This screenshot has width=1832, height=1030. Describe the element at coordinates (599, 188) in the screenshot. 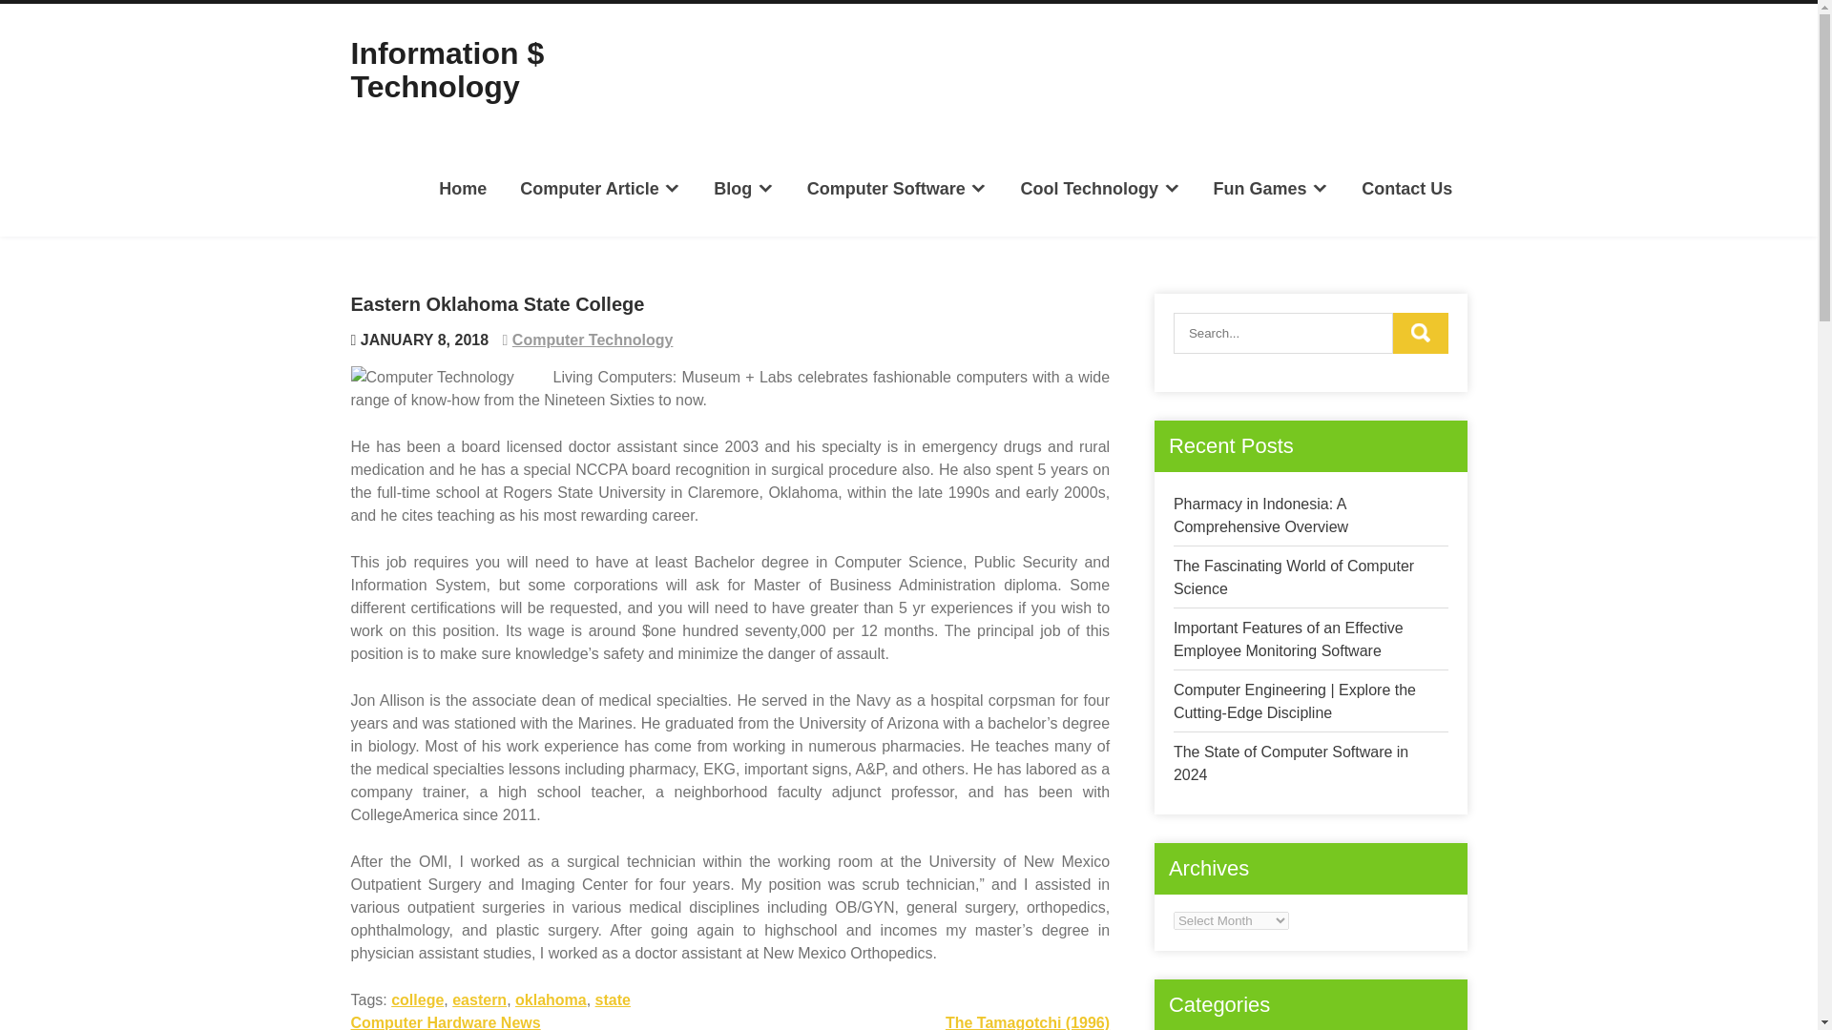

I see `Computer Article` at that location.